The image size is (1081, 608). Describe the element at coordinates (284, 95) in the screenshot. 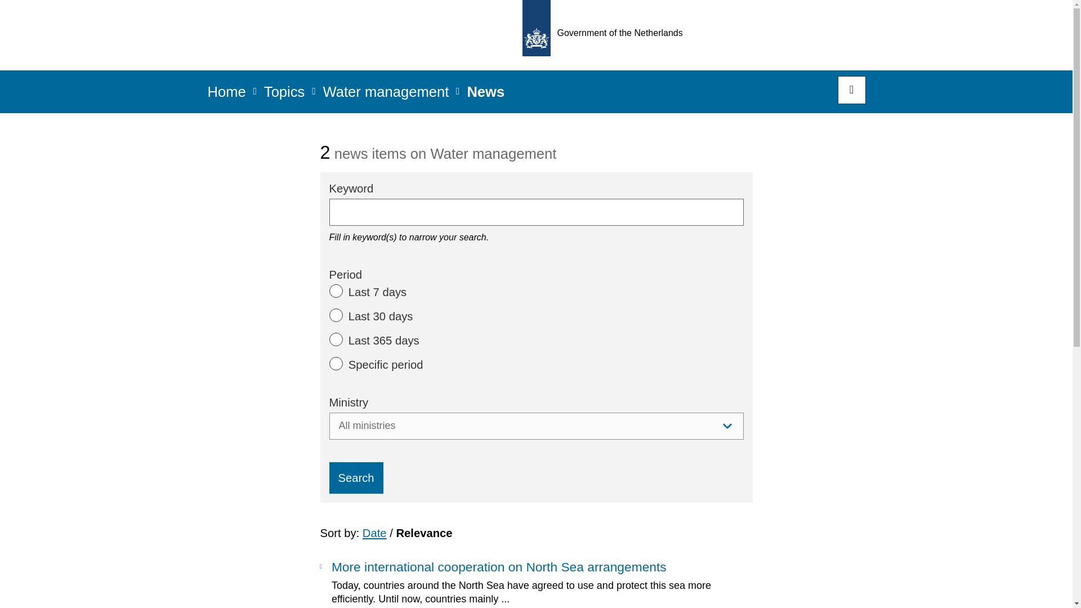

I see `Topics` at that location.